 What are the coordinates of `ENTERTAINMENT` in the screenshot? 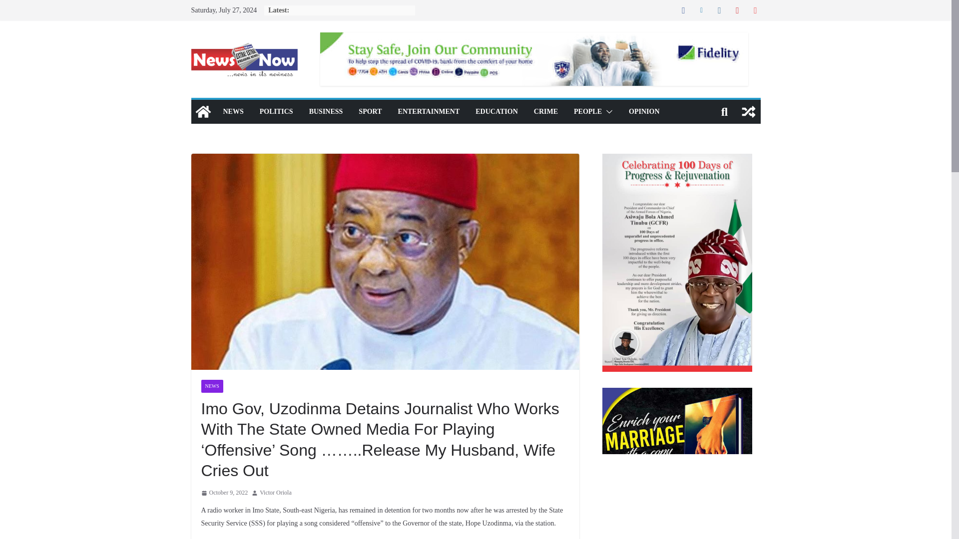 It's located at (429, 111).